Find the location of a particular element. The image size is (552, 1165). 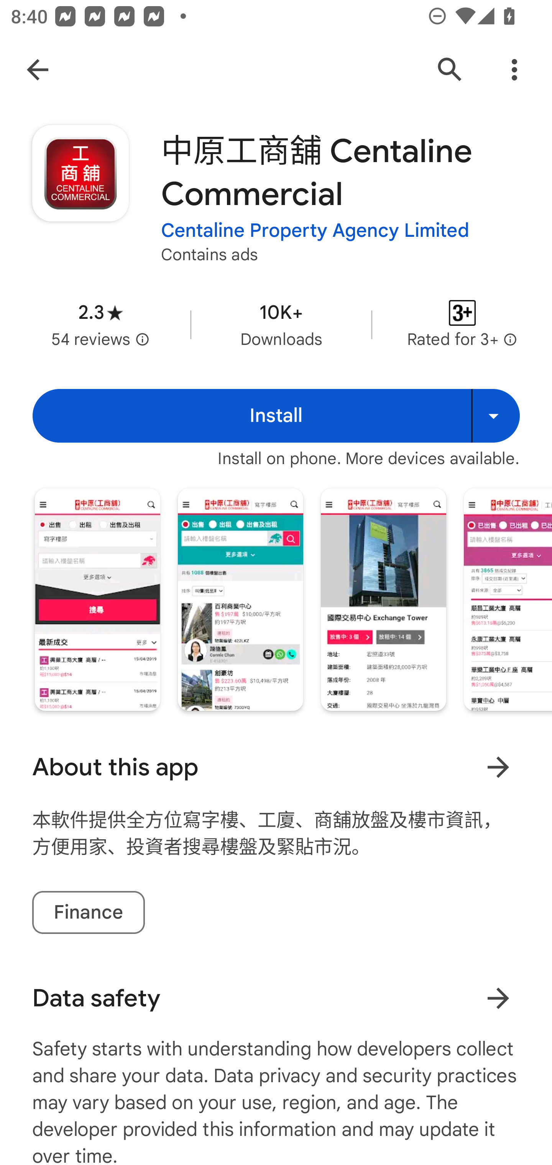

Finance tag is located at coordinates (88, 913).